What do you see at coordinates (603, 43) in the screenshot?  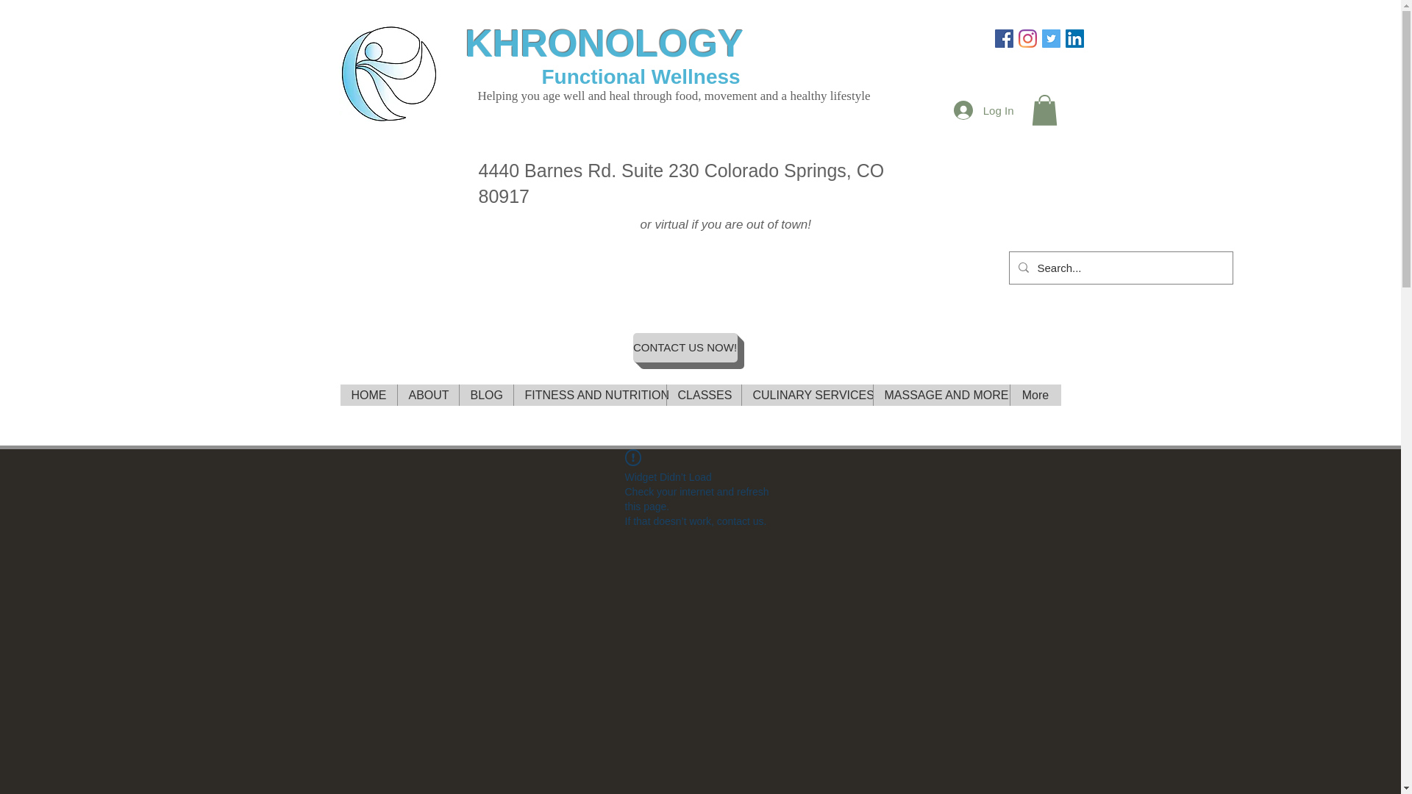 I see `KHRONOLOGY` at bounding box center [603, 43].